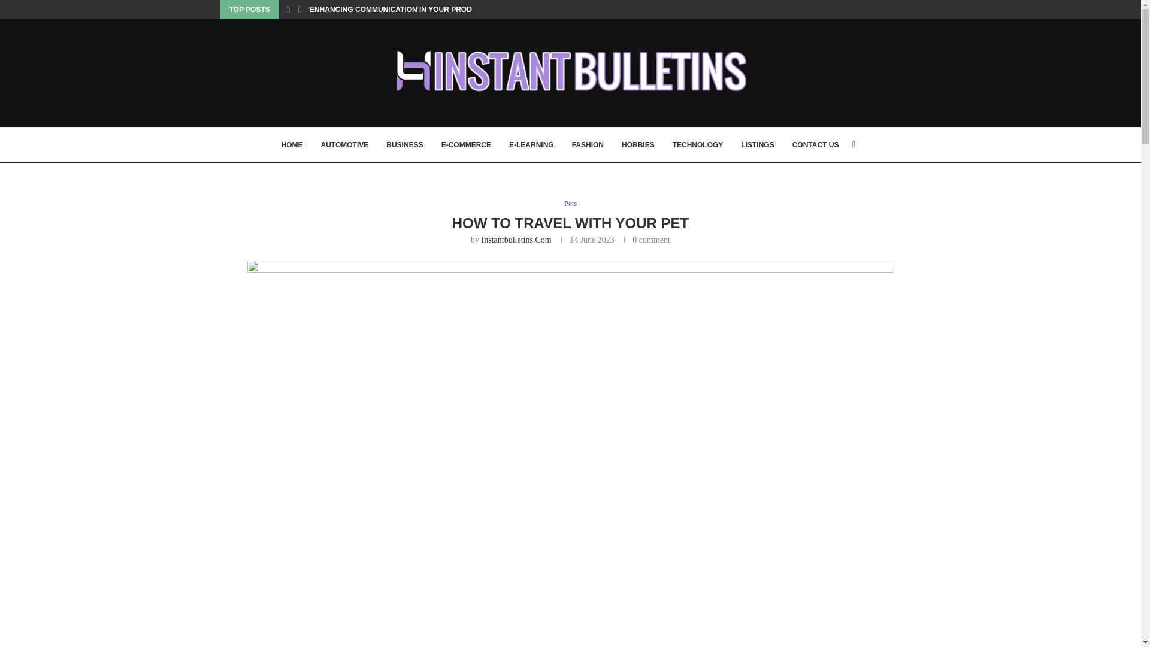 Image resolution: width=1150 pixels, height=647 pixels. What do you see at coordinates (466, 145) in the screenshot?
I see `E-COMMERCE` at bounding box center [466, 145].